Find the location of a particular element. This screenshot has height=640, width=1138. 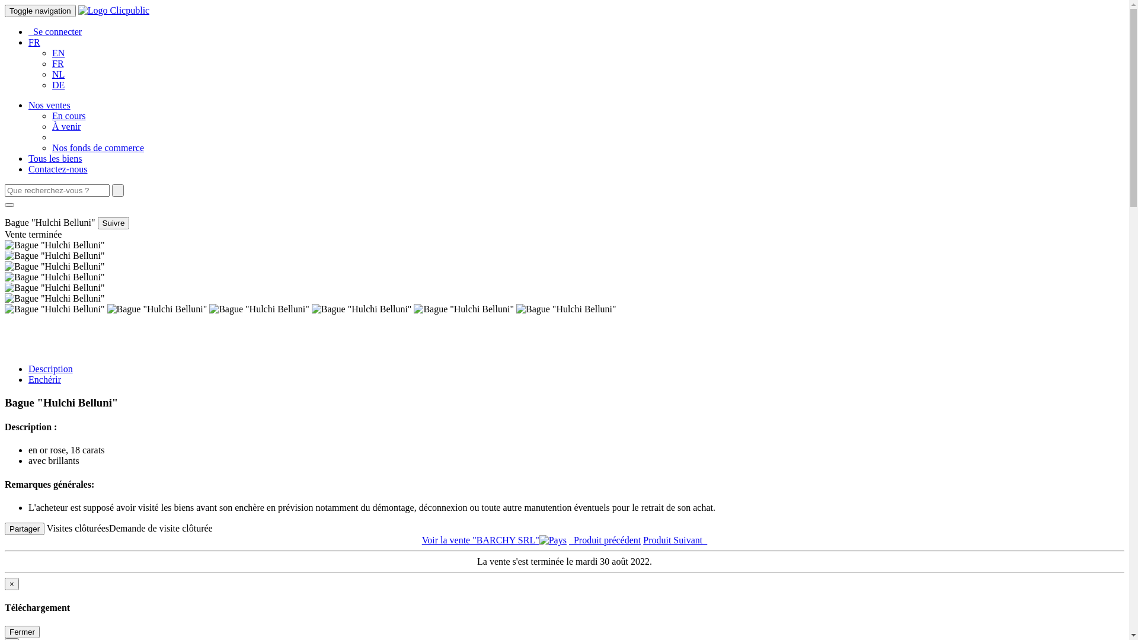

Tous les biens is located at coordinates (55, 159).